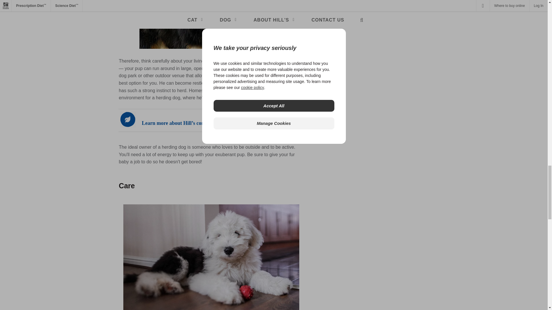  Describe the element at coordinates (211, 121) in the screenshot. I see `Learn more about sustainability` at that location.